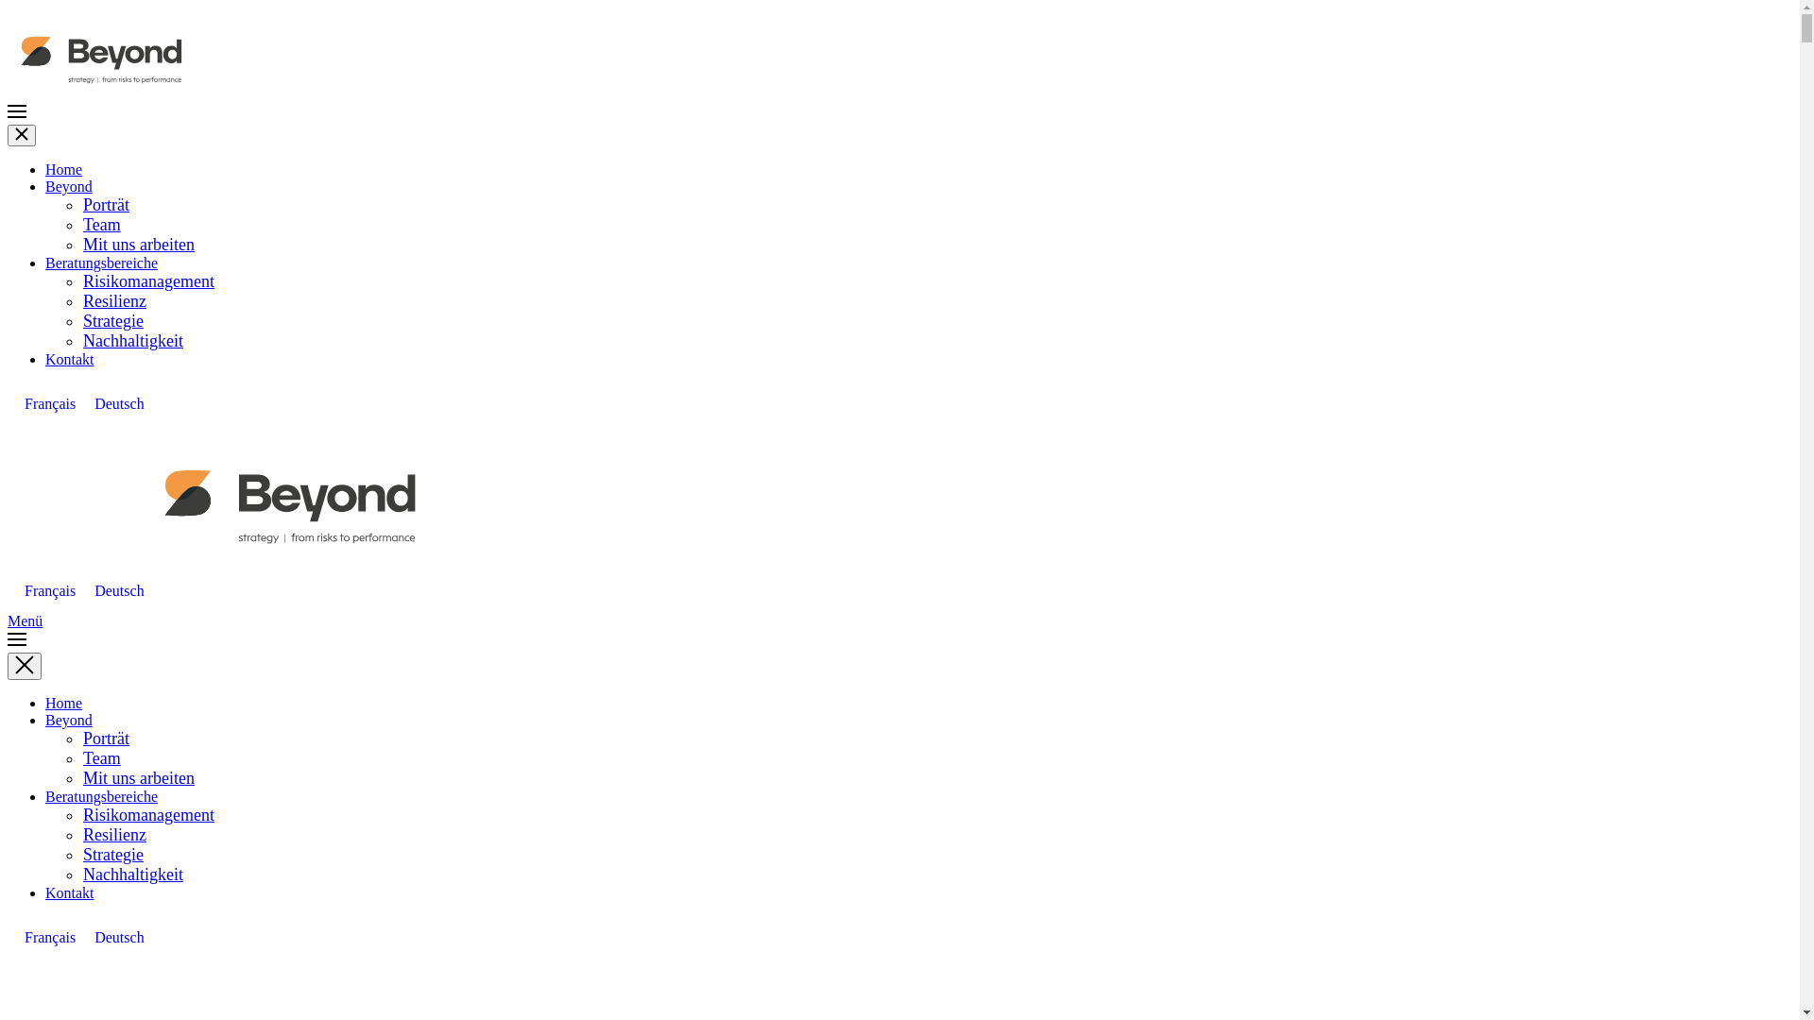  I want to click on Strategie, so click(113, 855).